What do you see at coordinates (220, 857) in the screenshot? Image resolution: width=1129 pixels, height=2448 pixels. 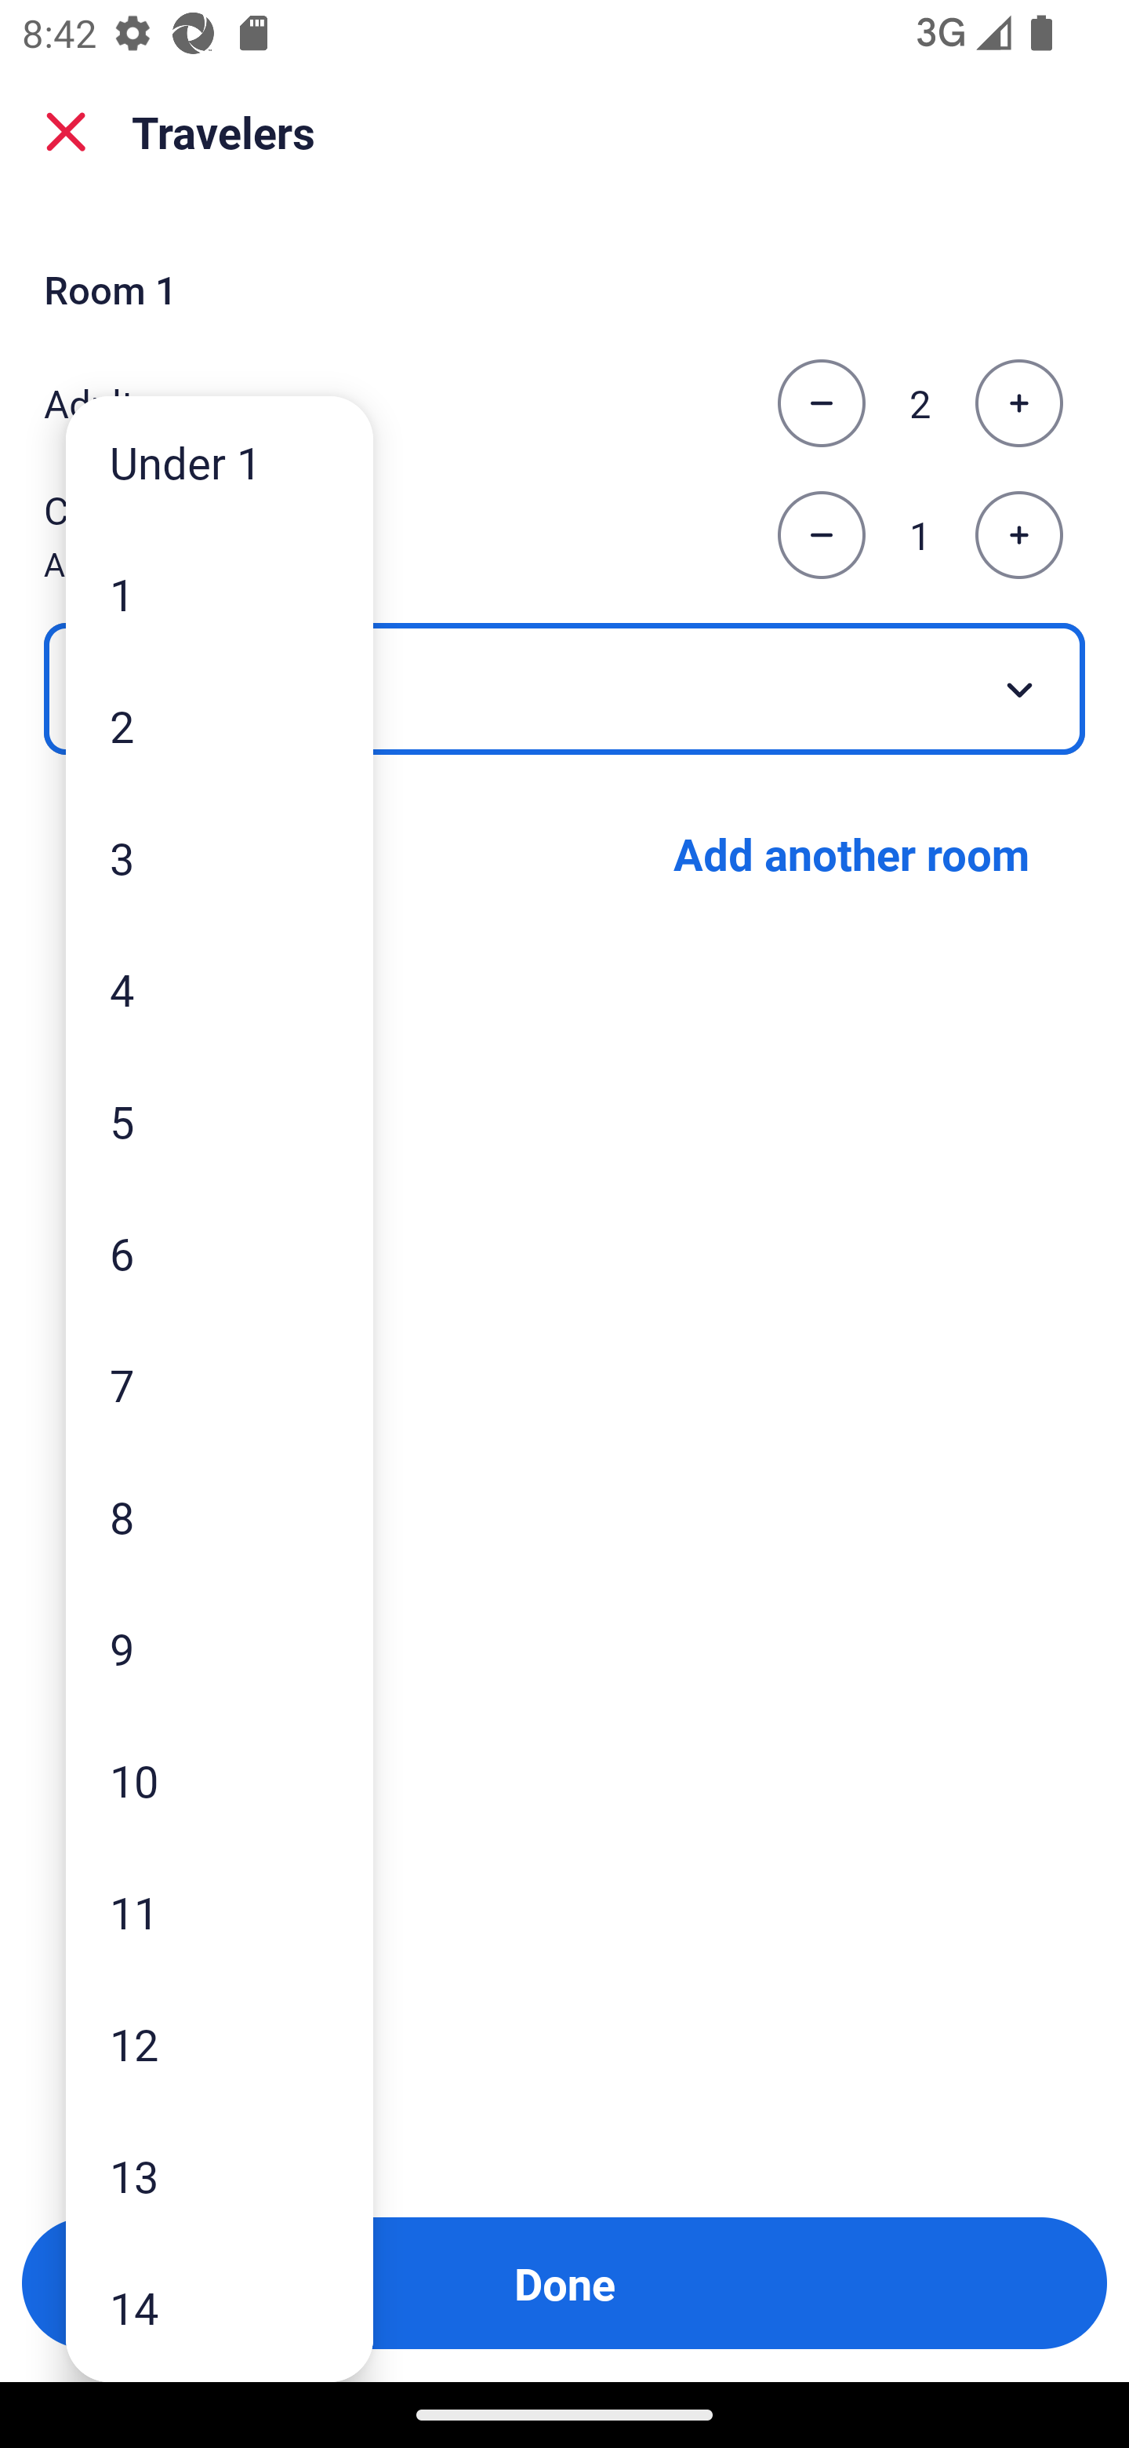 I see `3` at bounding box center [220, 857].